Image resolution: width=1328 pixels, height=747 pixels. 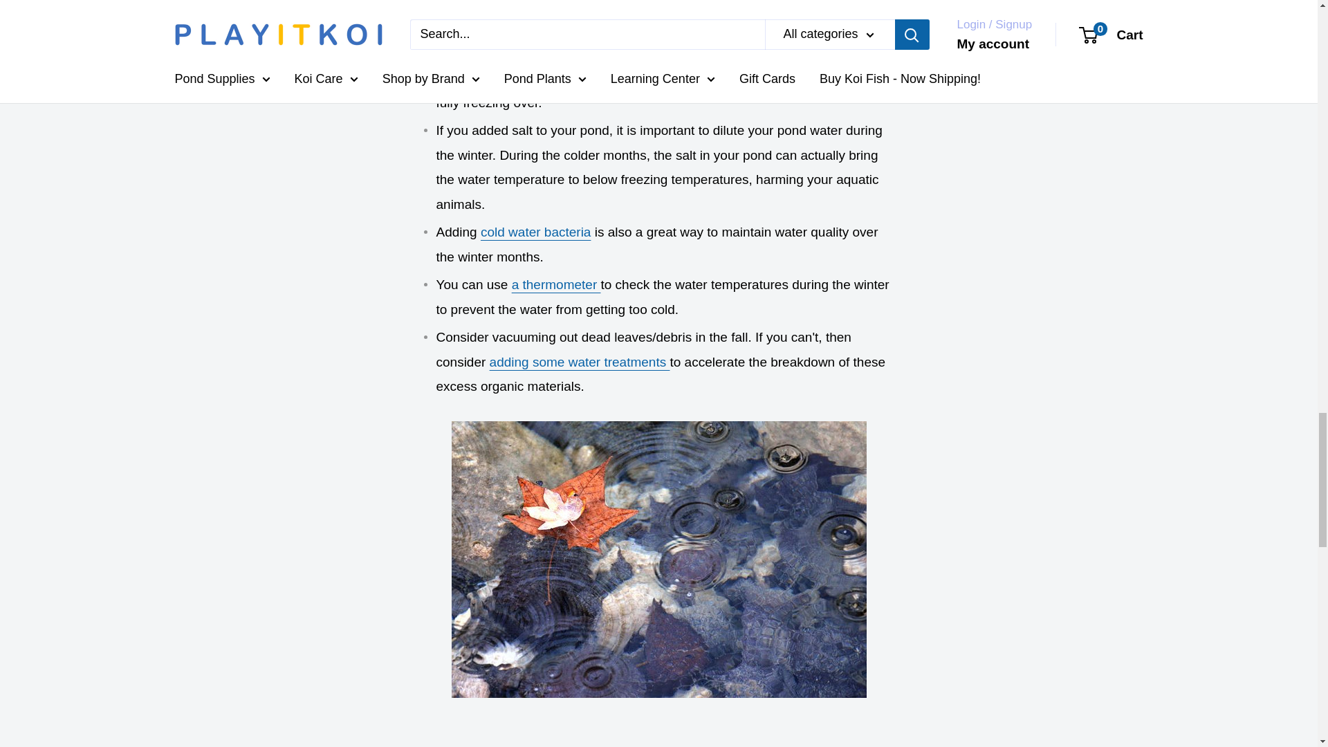 I want to click on Pond de-icer, so click(x=815, y=53).